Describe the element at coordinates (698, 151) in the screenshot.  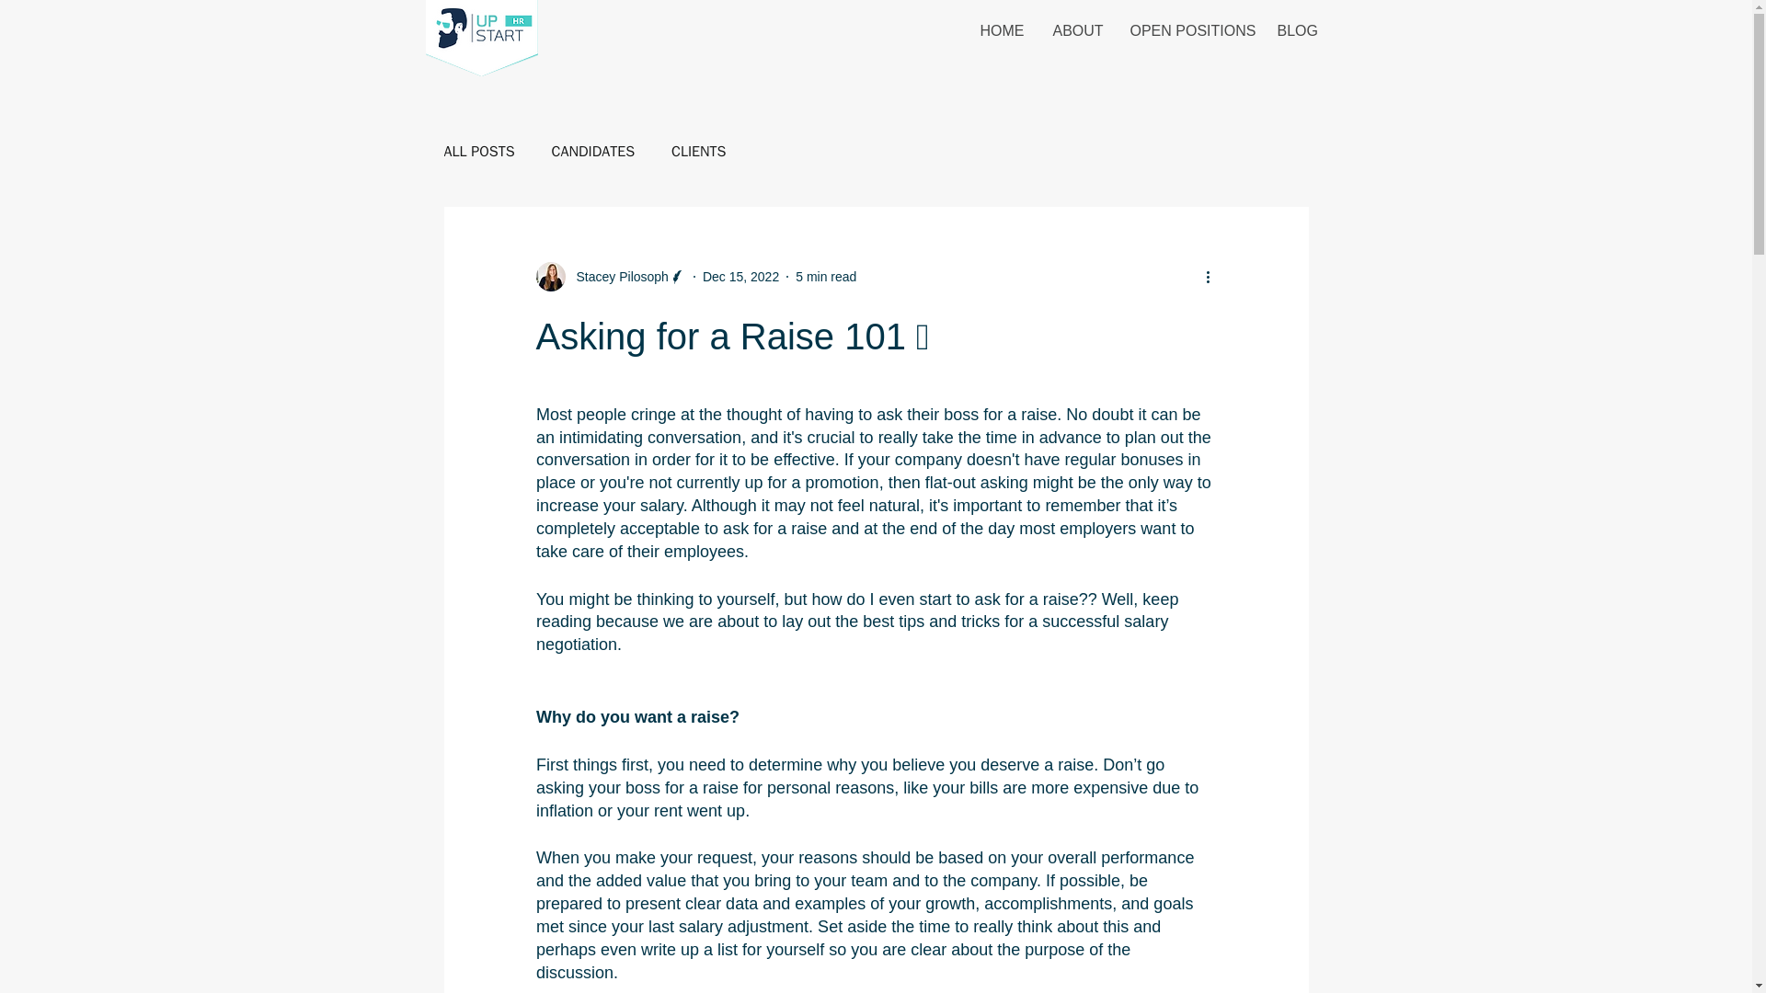
I see `CLIENTS` at that location.